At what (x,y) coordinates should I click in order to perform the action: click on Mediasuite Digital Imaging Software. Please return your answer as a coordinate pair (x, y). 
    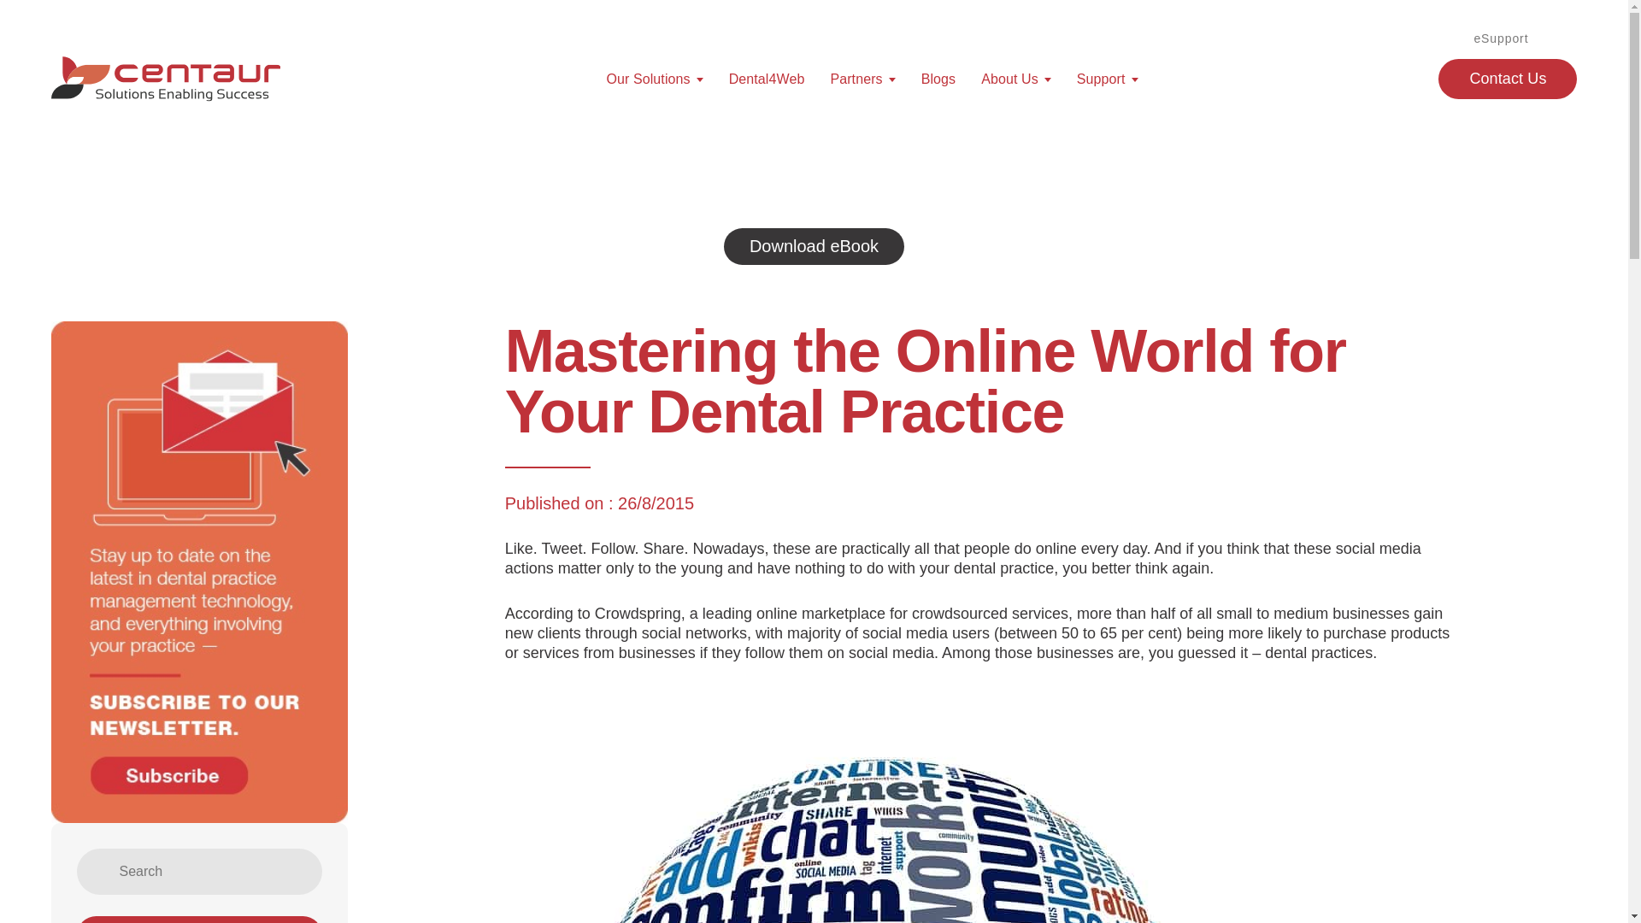
    Looking at the image, I should click on (862, 414).